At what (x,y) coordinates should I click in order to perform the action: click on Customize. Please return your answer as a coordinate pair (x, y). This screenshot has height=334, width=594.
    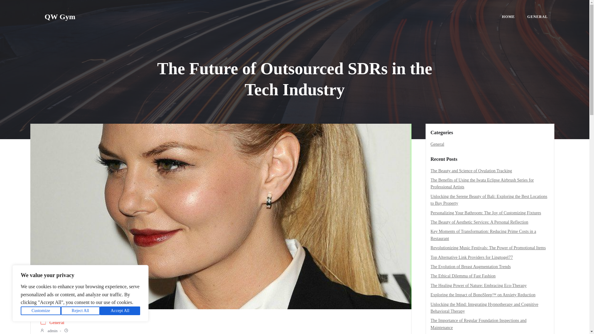
    Looking at the image, I should click on (41, 311).